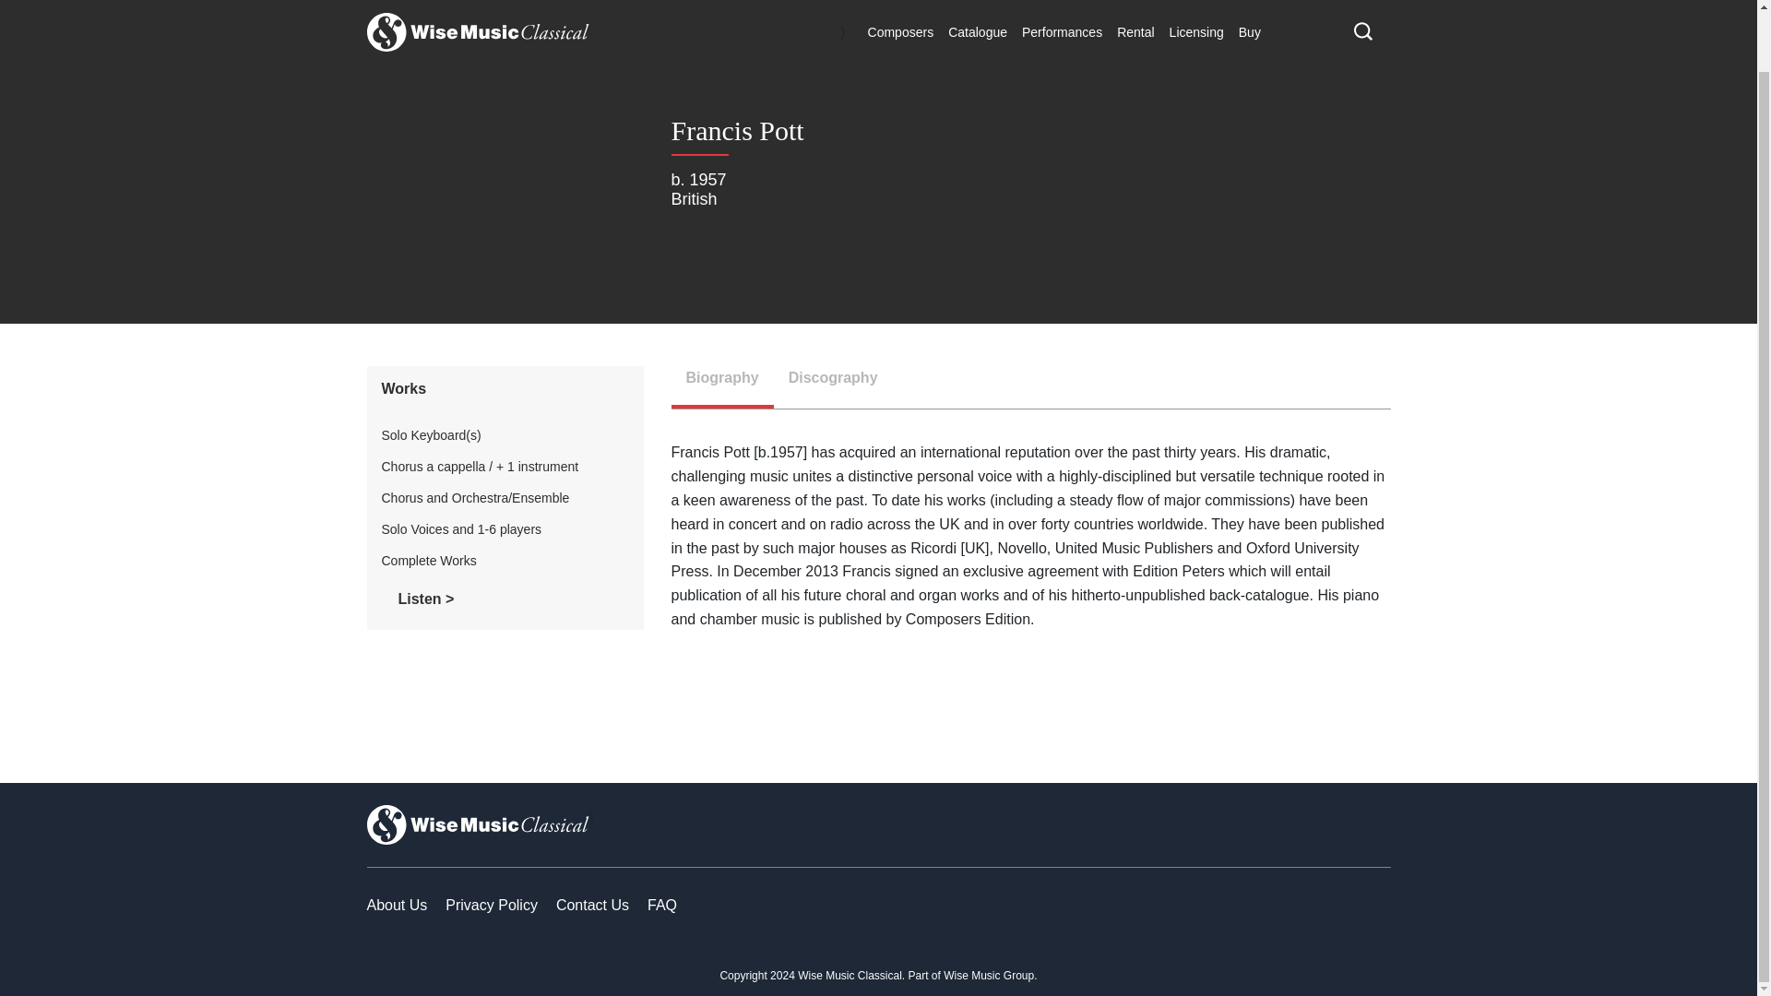 The width and height of the screenshot is (1771, 996). What do you see at coordinates (592, 906) in the screenshot?
I see `Contact Us` at bounding box center [592, 906].